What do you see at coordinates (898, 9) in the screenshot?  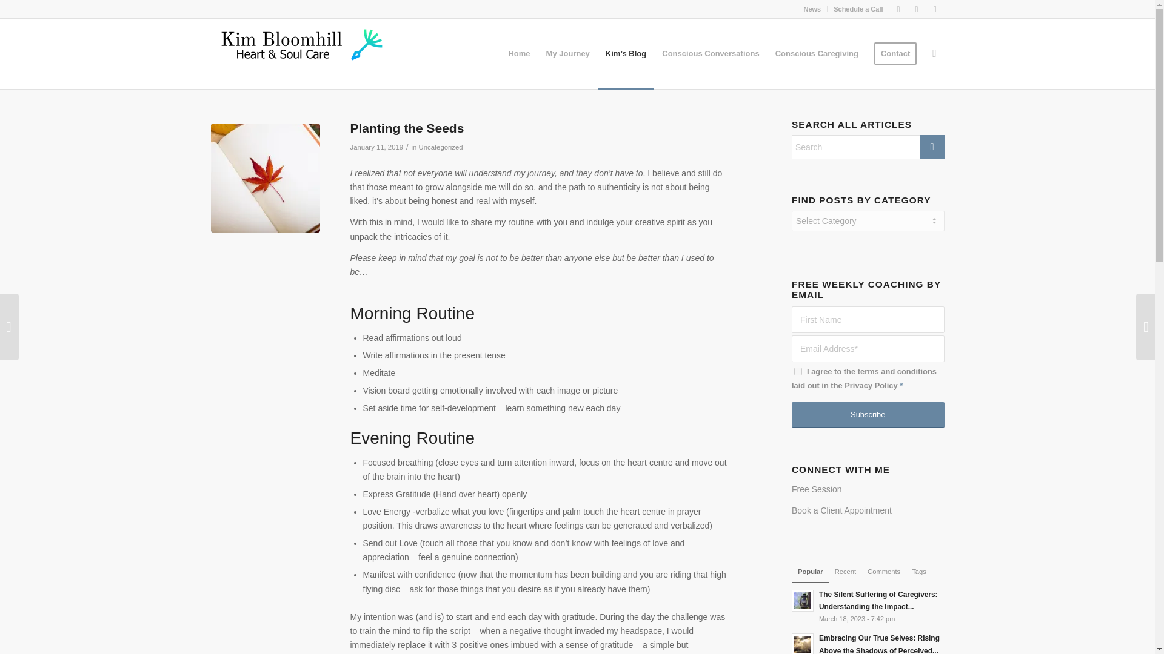 I see `Facebook` at bounding box center [898, 9].